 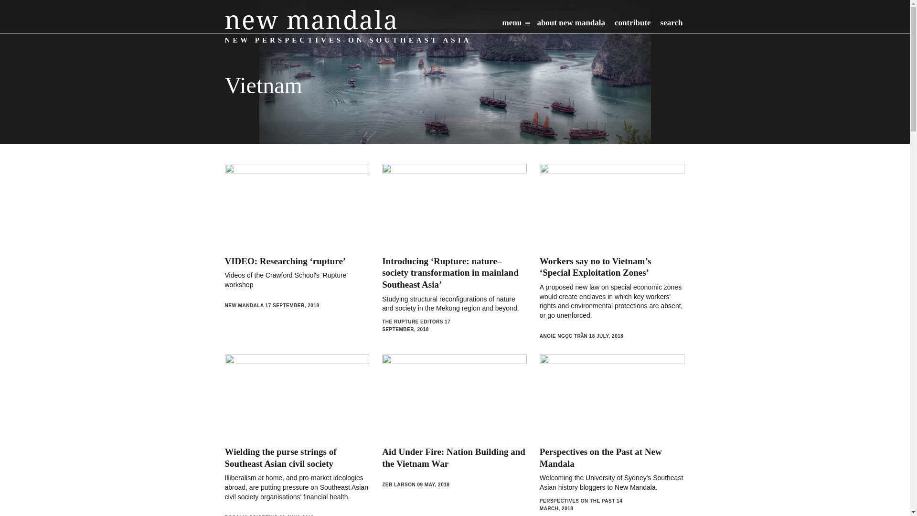 What do you see at coordinates (632, 24) in the screenshot?
I see `contribute` at bounding box center [632, 24].